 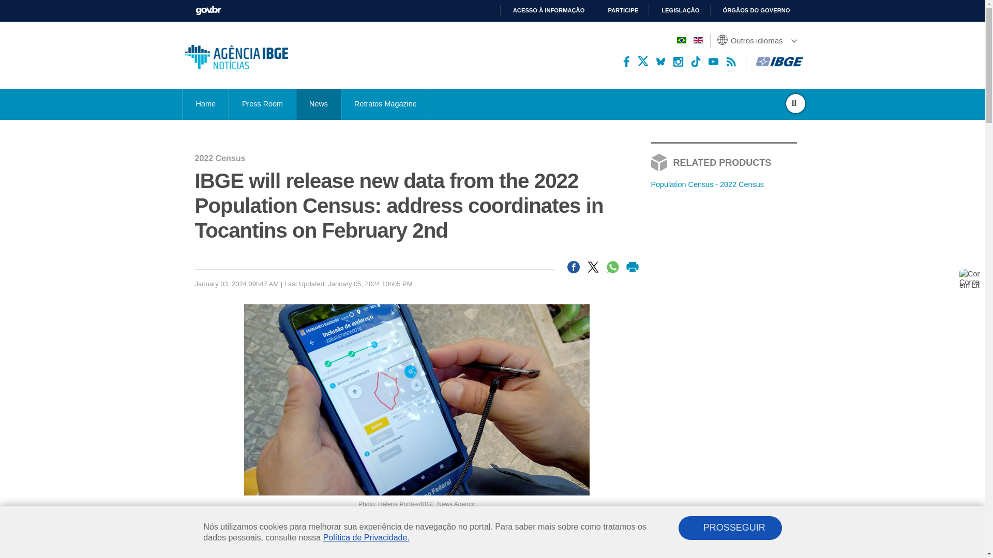 I want to click on Twitter, so click(x=642, y=61).